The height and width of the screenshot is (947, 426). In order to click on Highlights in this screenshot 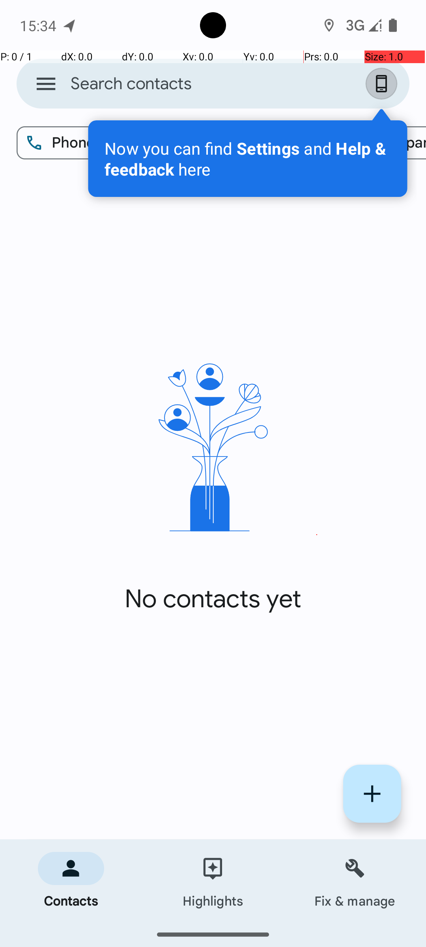, I will do `click(213, 881)`.